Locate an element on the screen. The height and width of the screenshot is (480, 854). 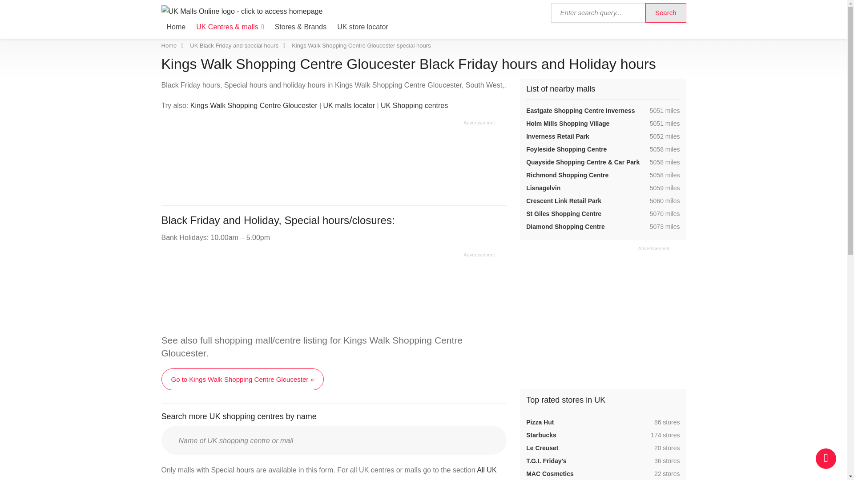
Eastgate Shopping Centre Inverness is located at coordinates (580, 110).